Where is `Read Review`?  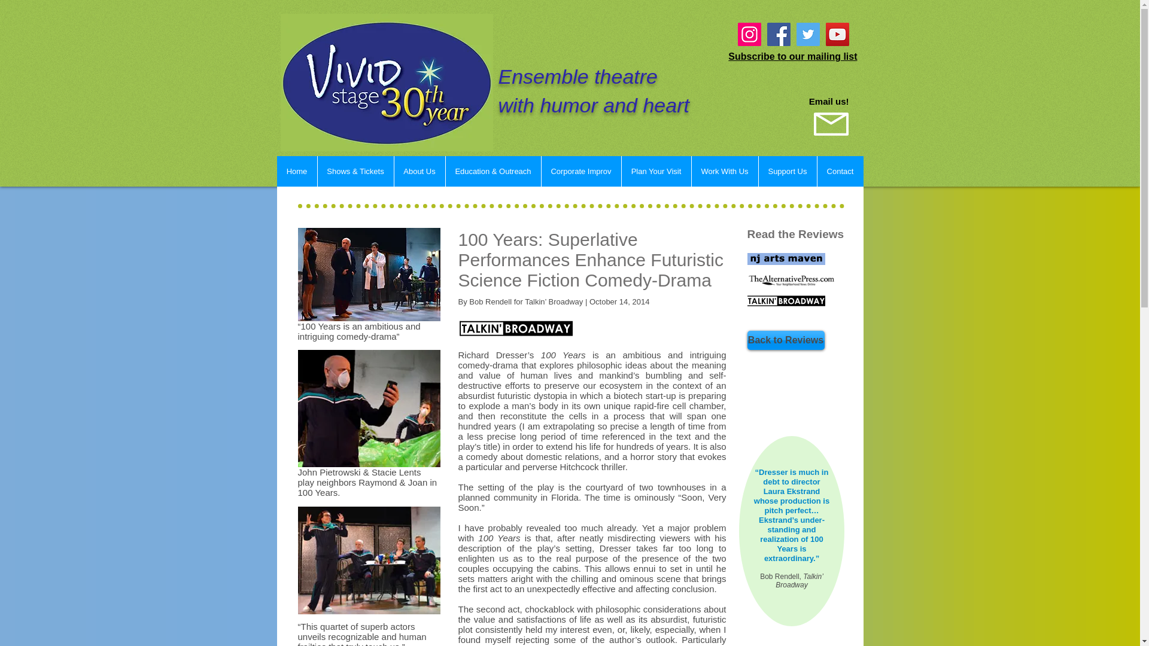
Read Review is located at coordinates (791, 280).